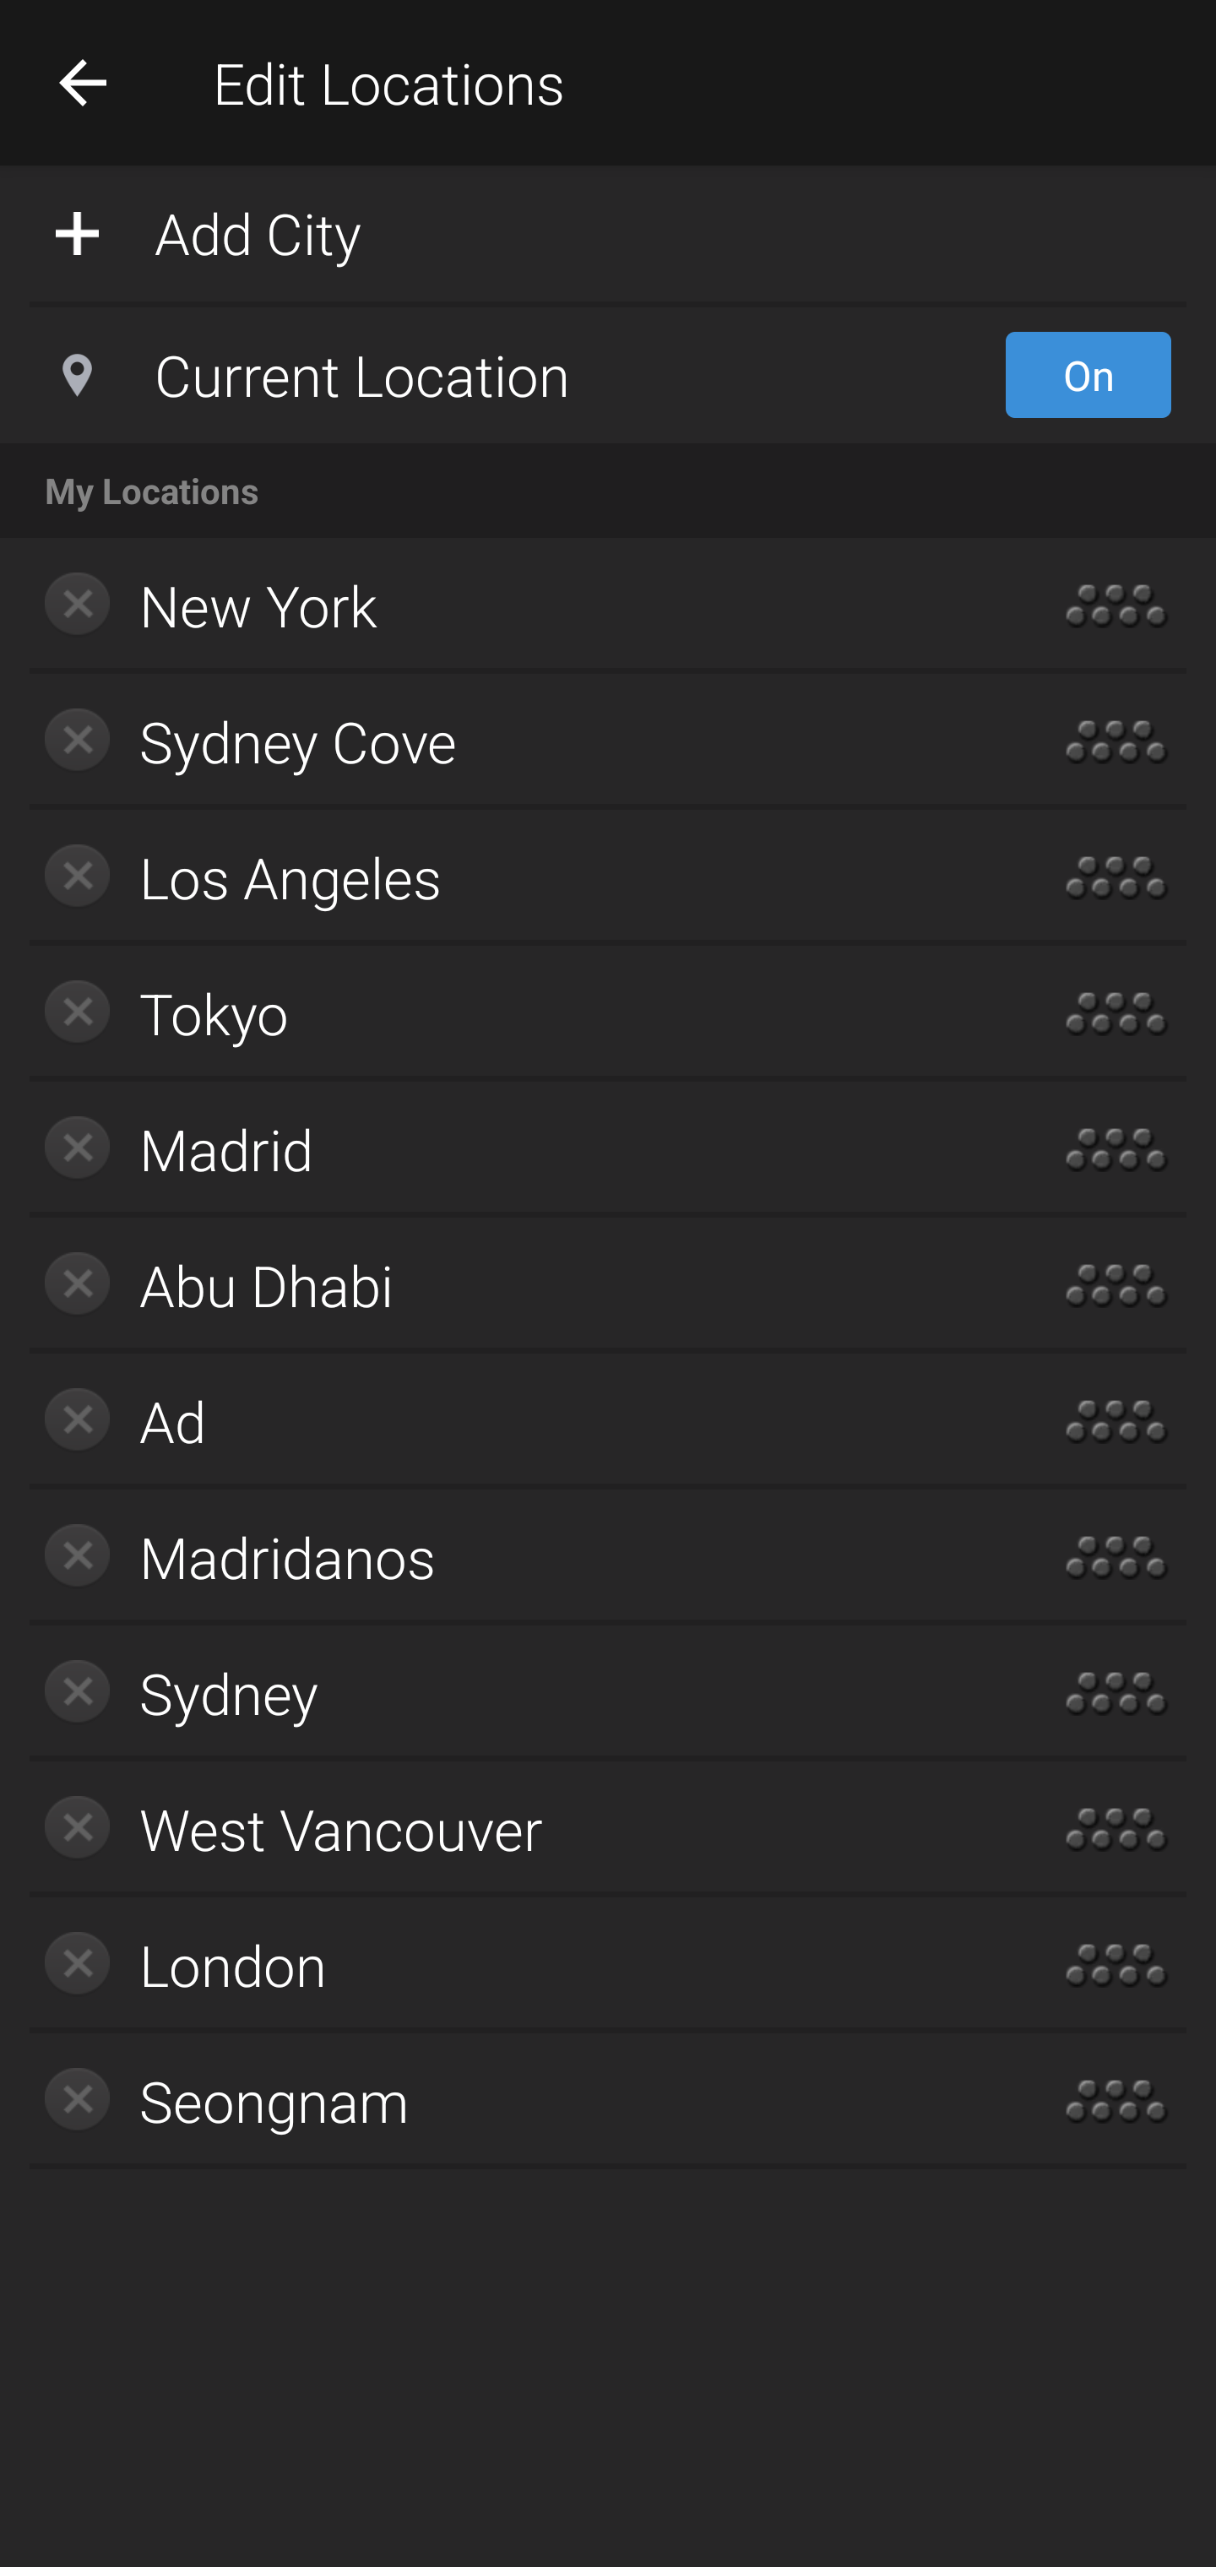 The height and width of the screenshot is (2567, 1216). I want to click on Delete: Madrid Madrid, so click(510, 1148).